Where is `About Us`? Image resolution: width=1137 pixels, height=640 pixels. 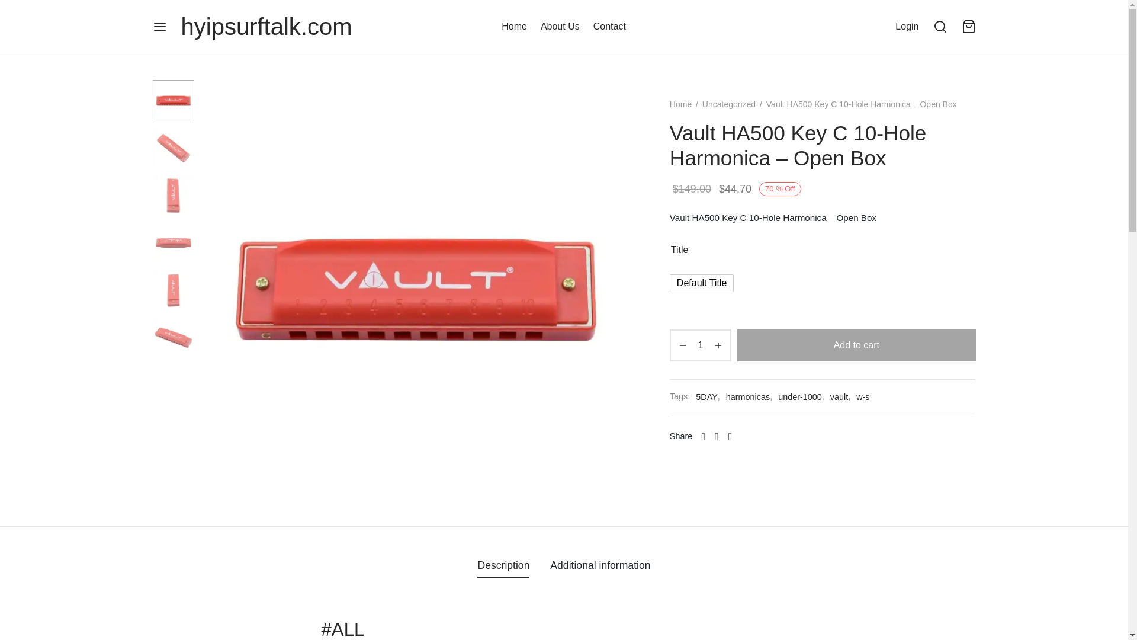 About Us is located at coordinates (560, 27).